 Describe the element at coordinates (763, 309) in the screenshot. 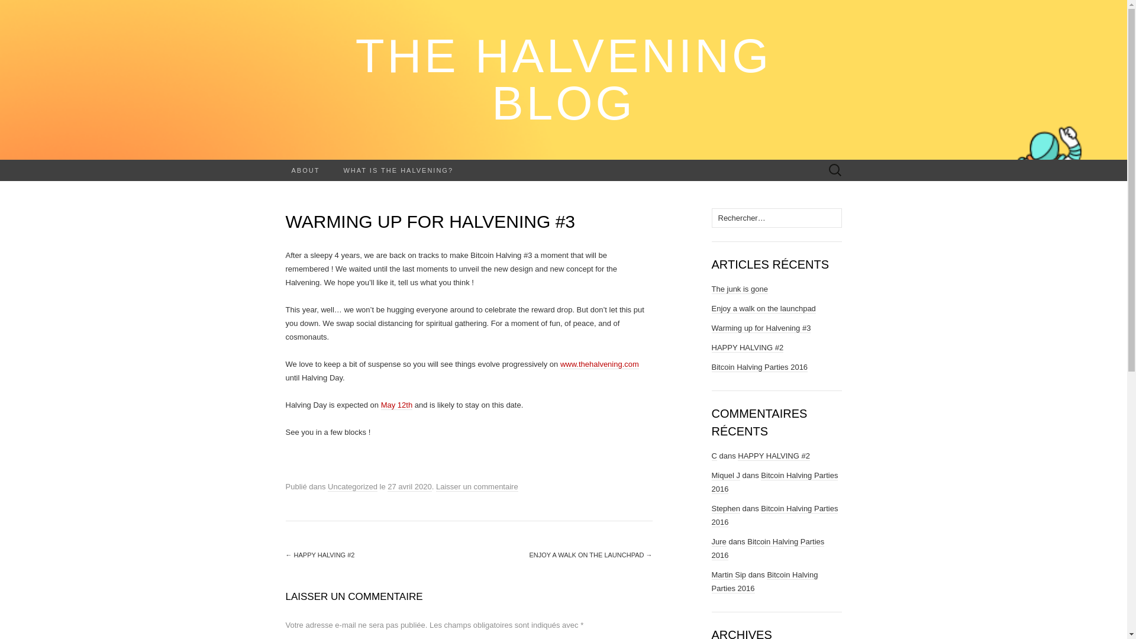

I see `Enjoy a walk on the launchpad` at that location.